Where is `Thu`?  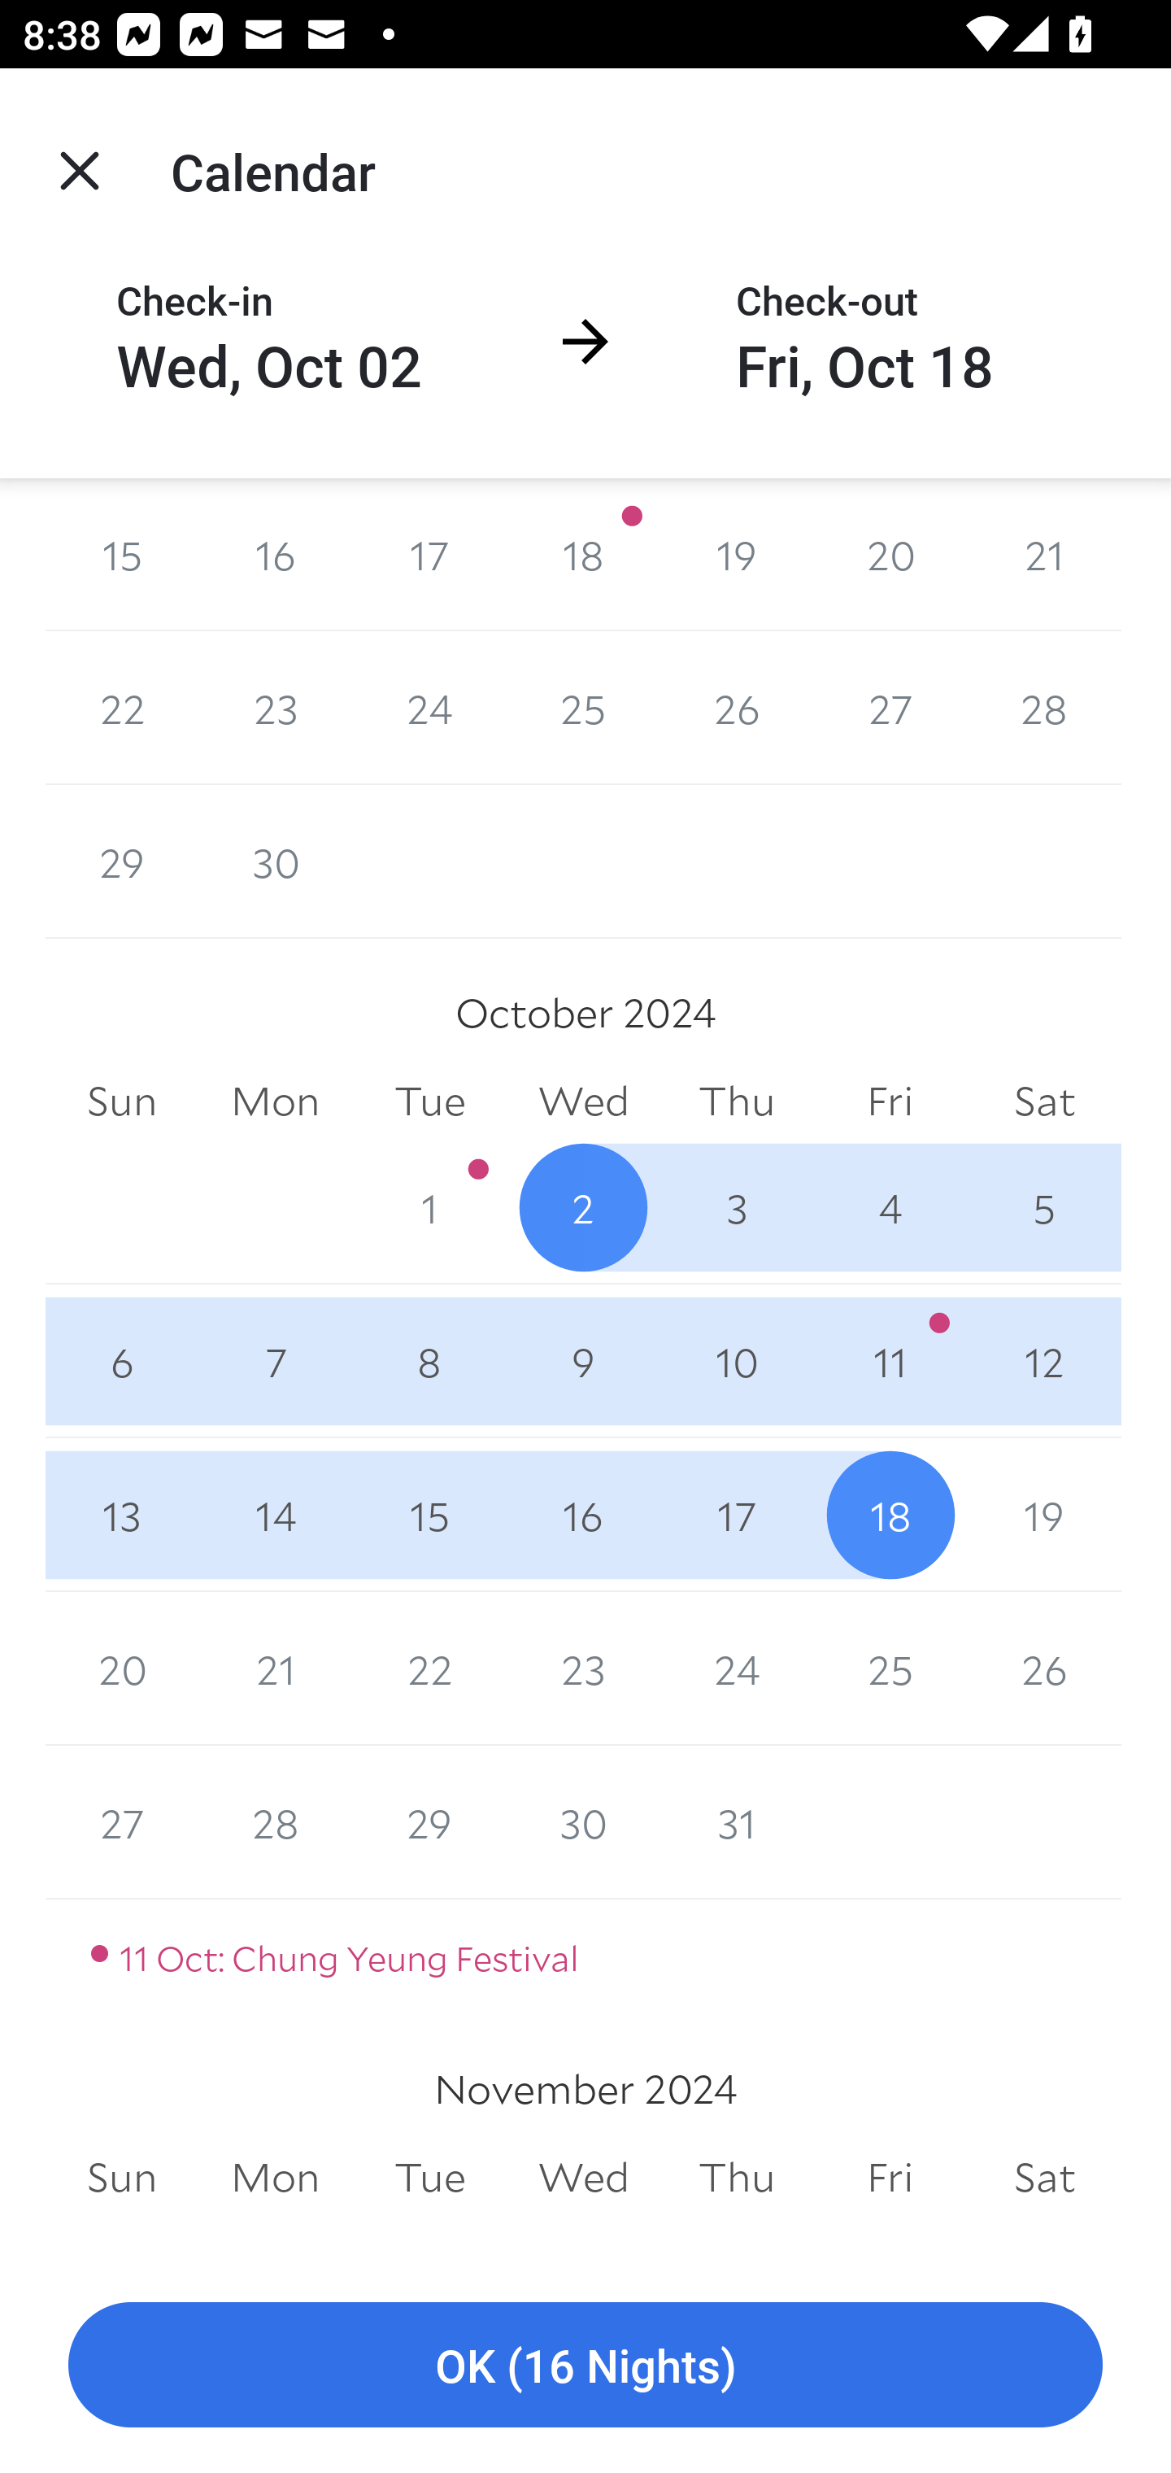 Thu is located at coordinates (737, 1101).